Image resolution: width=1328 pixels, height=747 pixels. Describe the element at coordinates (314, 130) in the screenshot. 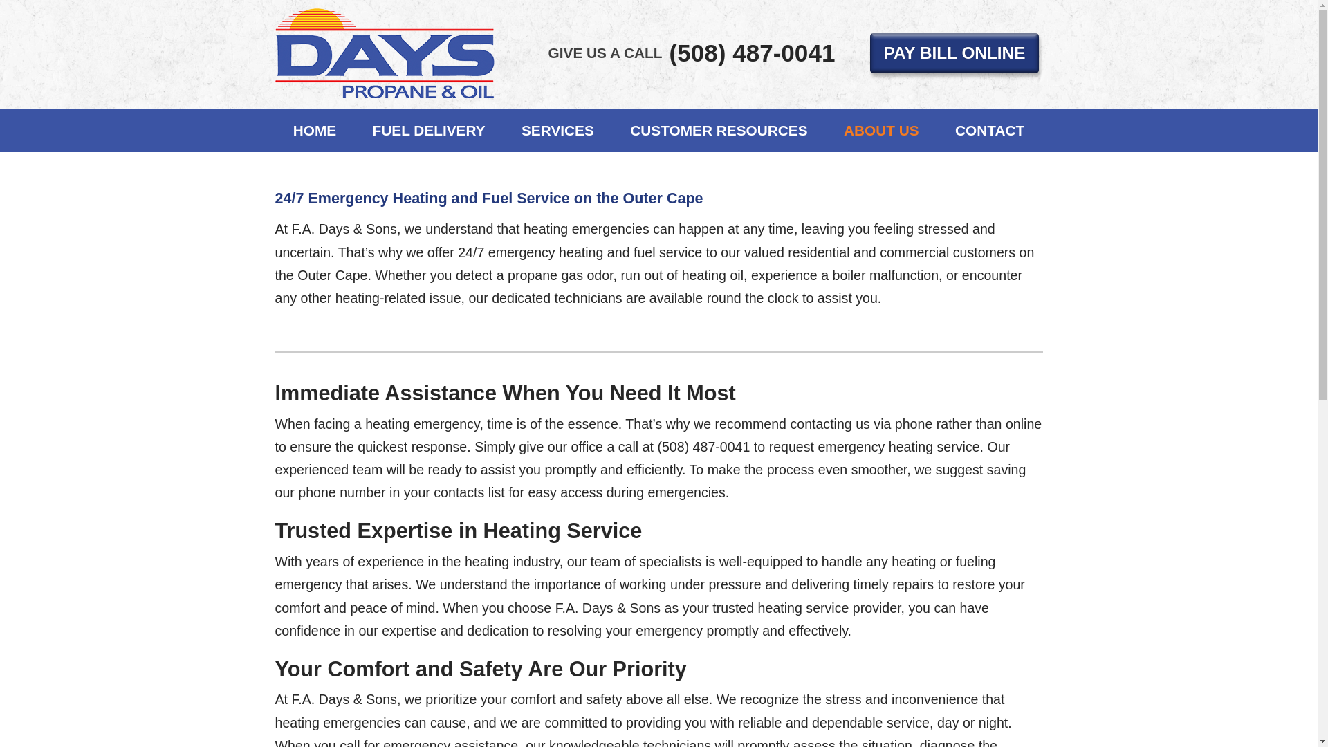

I see `Home` at that location.